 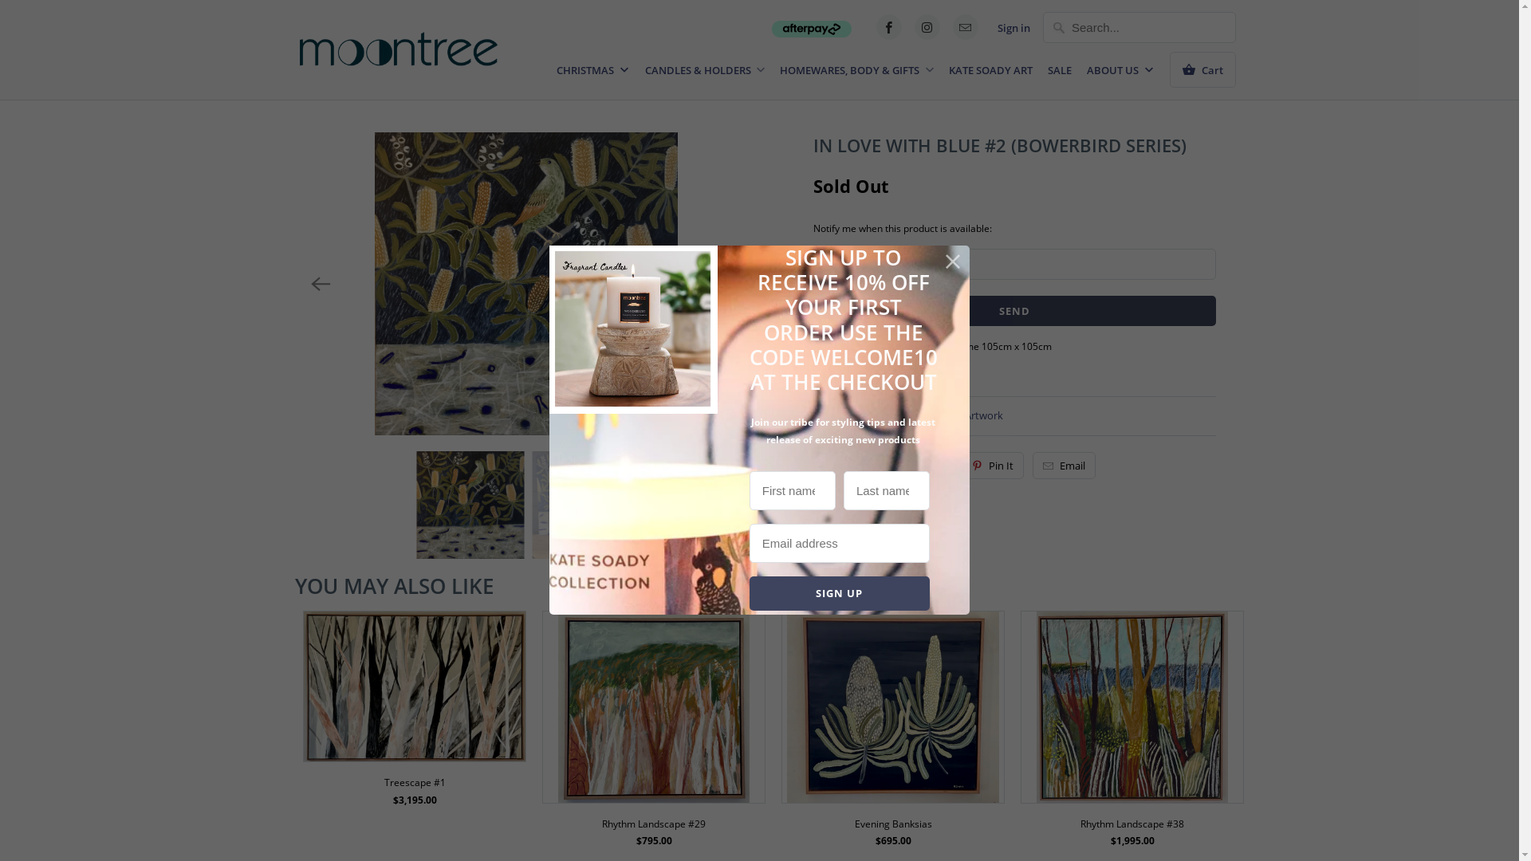 I want to click on SALE, so click(x=1060, y=74).